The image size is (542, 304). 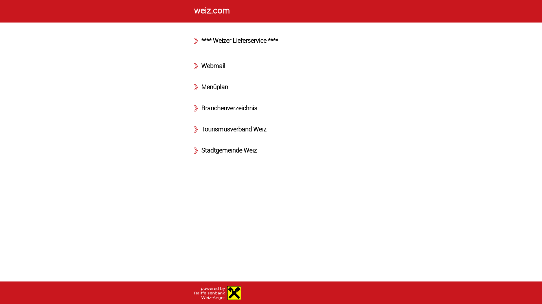 I want to click on **** Weizer Lieferservice ****, so click(x=240, y=41).